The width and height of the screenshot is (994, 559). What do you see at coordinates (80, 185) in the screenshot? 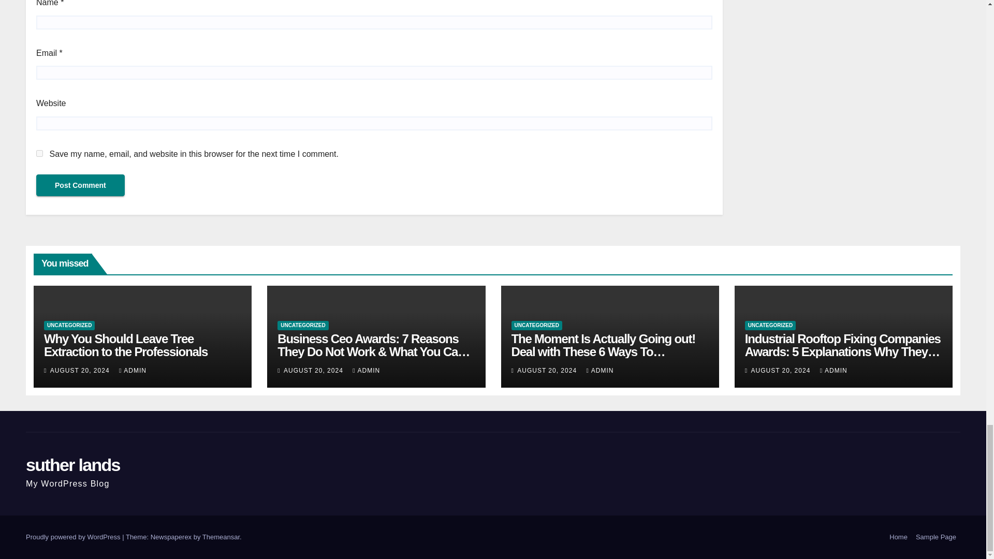
I see `Post Comment` at bounding box center [80, 185].